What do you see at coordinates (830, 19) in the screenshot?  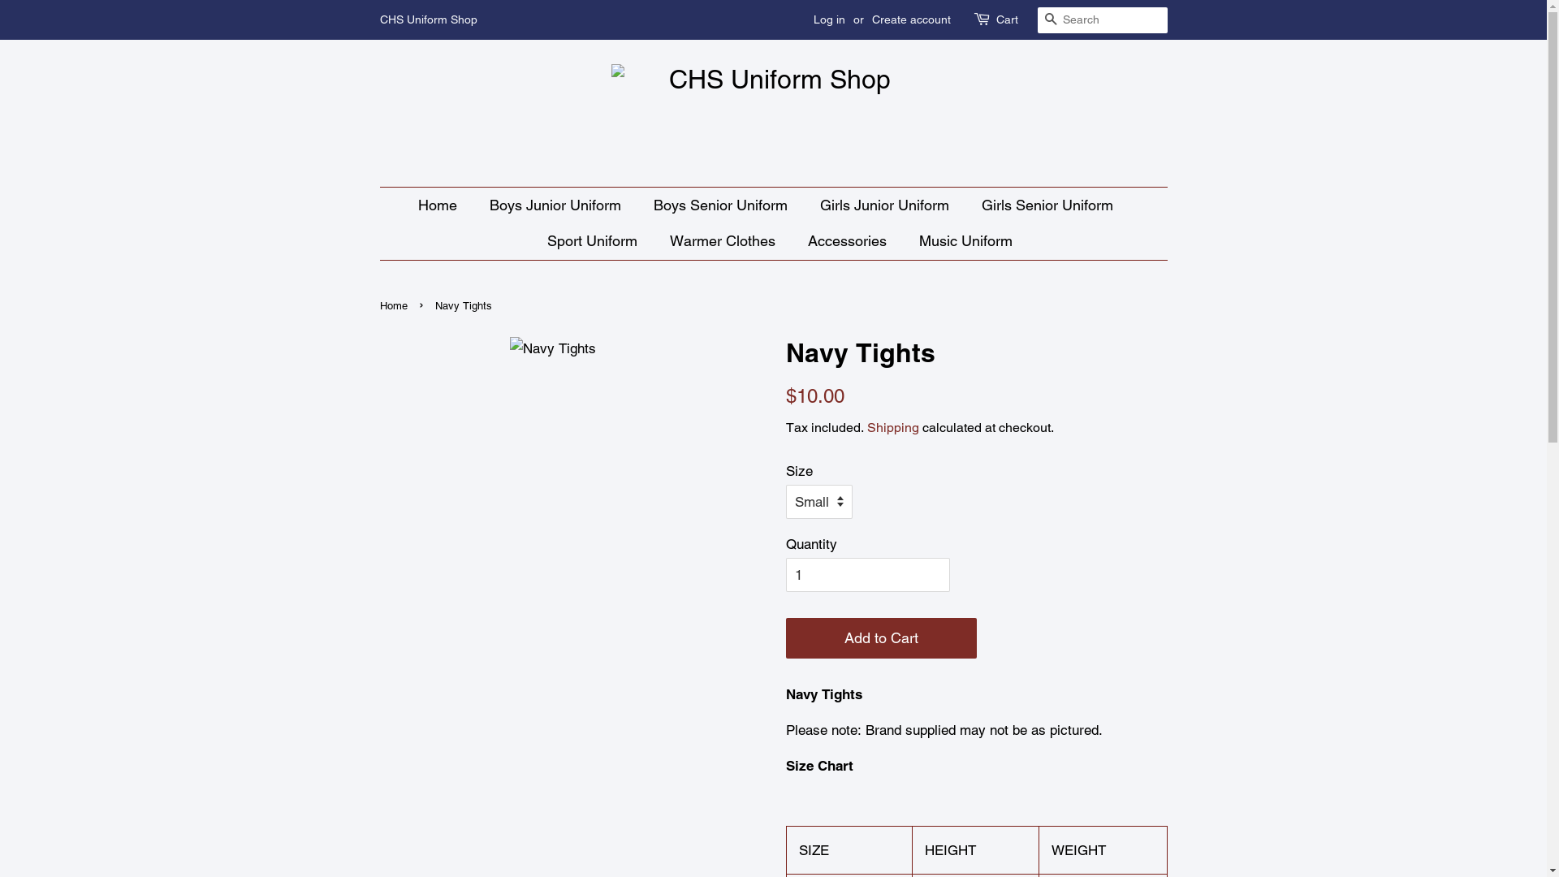 I see `Log in` at bounding box center [830, 19].